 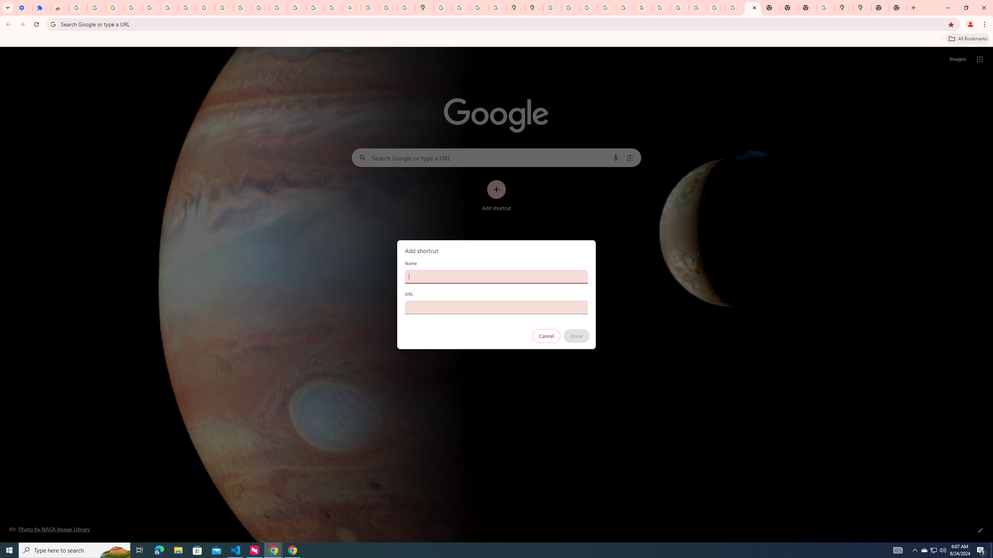 What do you see at coordinates (496, 40) in the screenshot?
I see `Bookmarks` at bounding box center [496, 40].